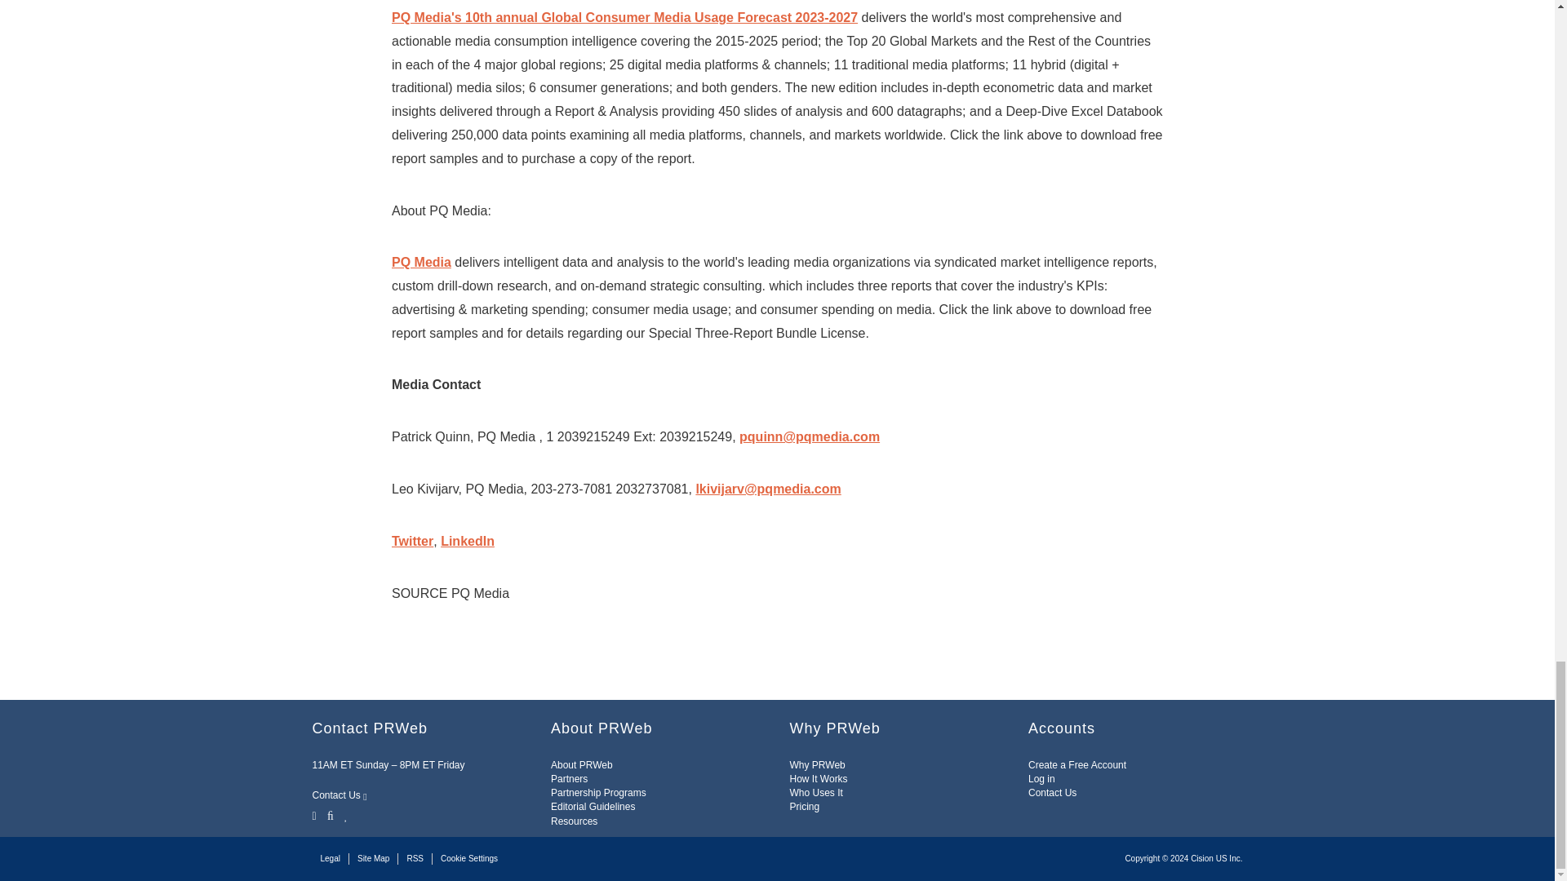  Describe the element at coordinates (570, 779) in the screenshot. I see `Partners` at that location.